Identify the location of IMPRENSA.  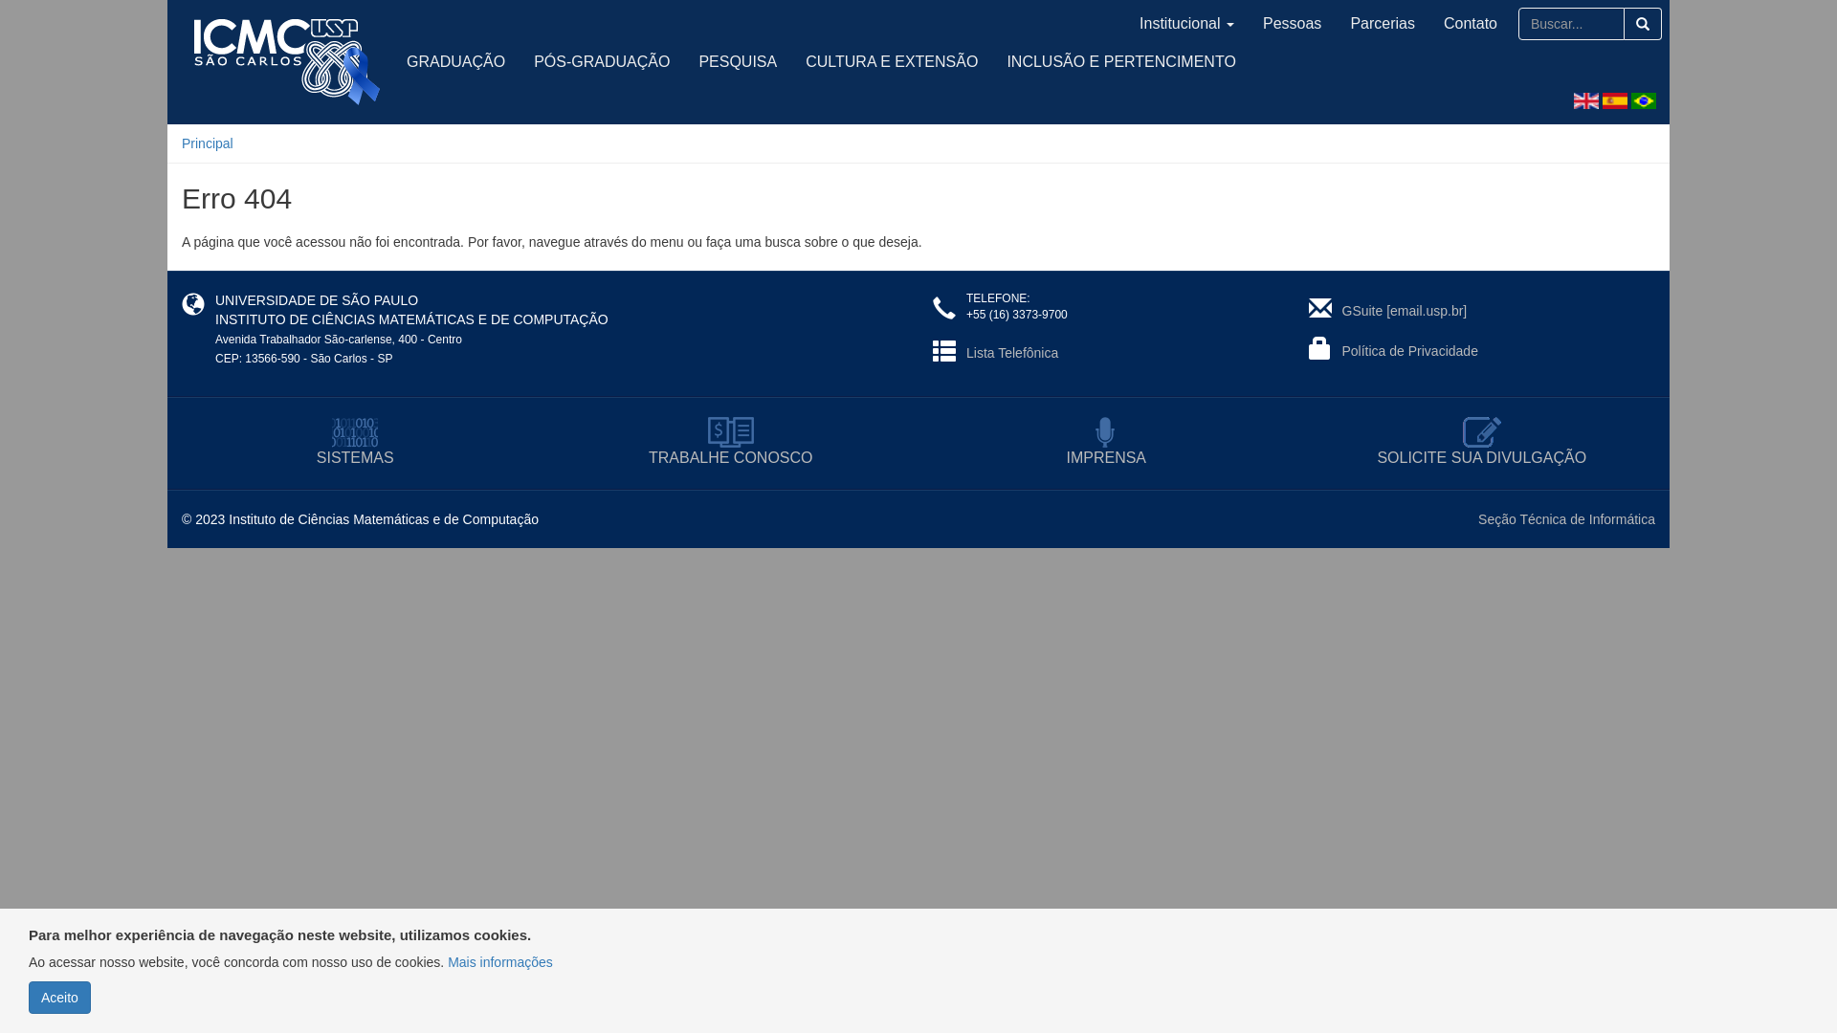
(1106, 444).